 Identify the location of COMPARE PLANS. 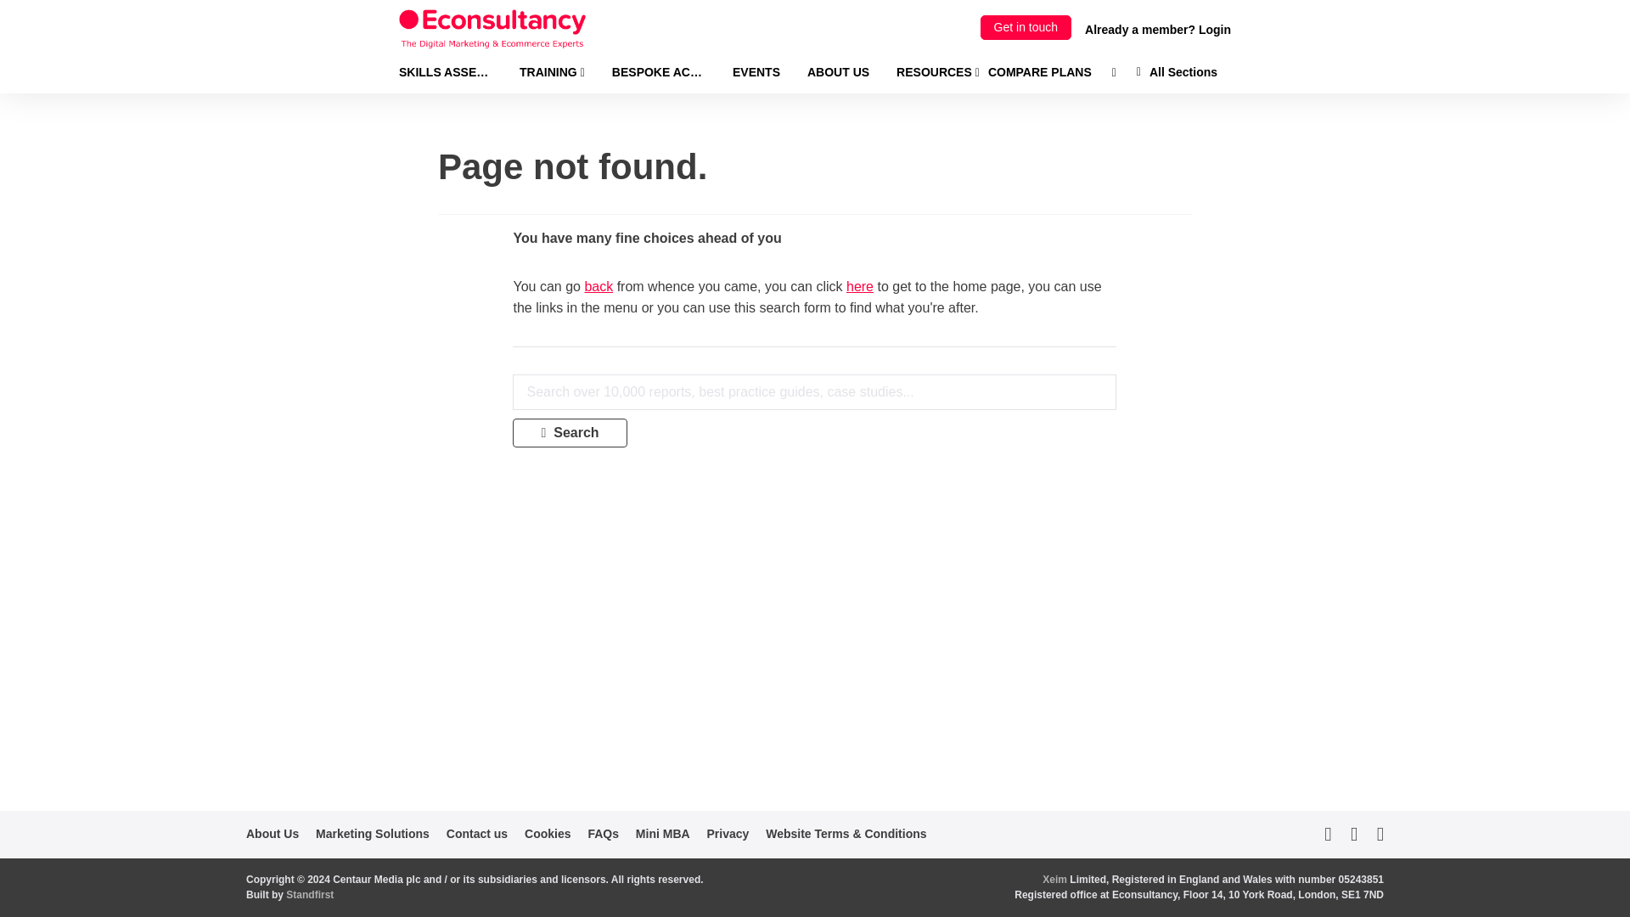
(1039, 71).